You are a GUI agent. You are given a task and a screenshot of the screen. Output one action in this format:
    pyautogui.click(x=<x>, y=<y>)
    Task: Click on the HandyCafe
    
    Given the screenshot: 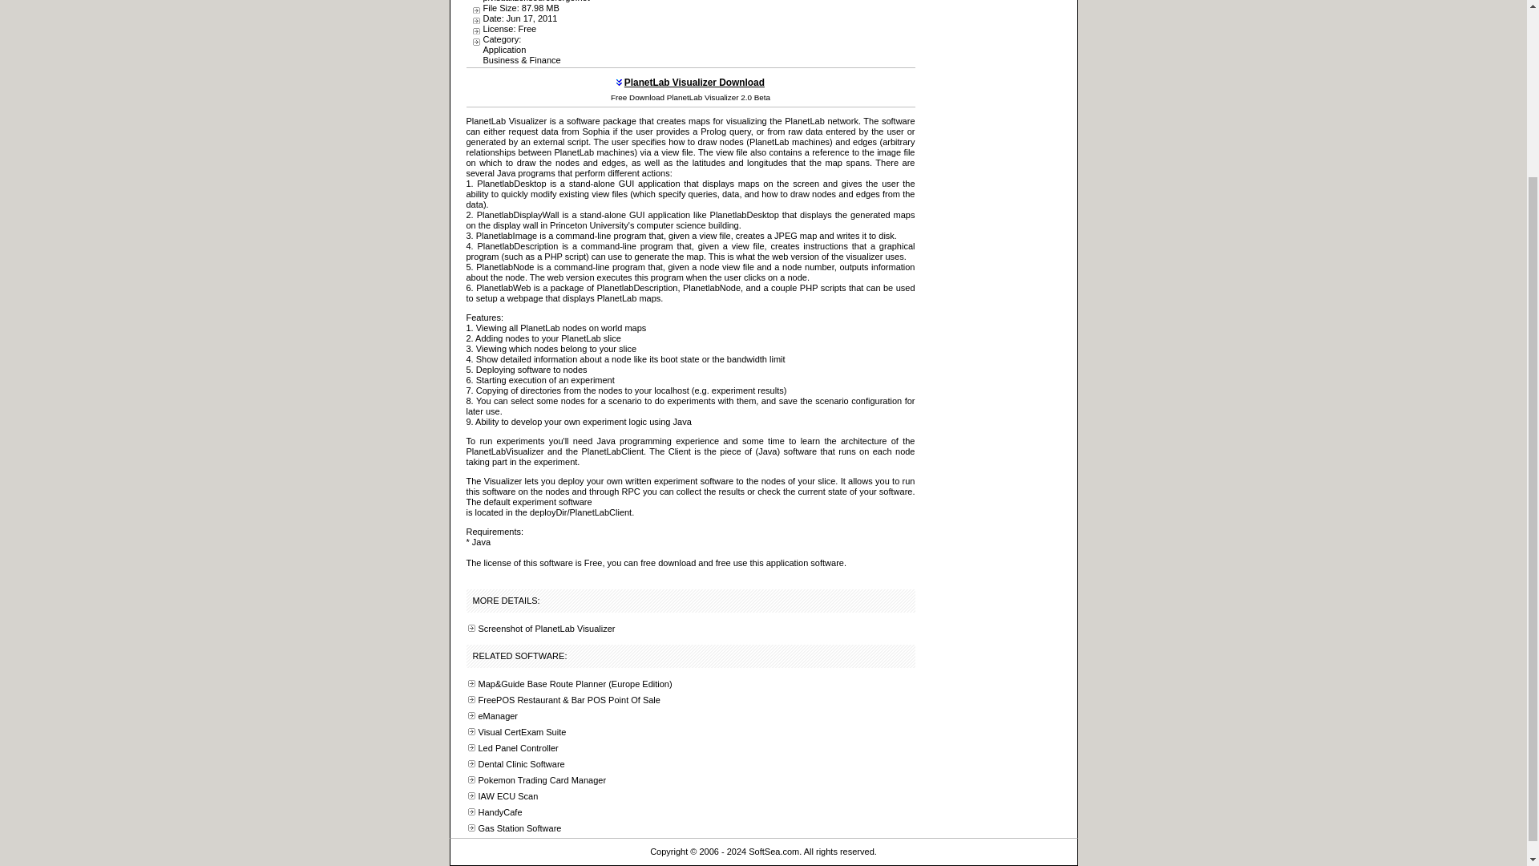 What is the action you would take?
    pyautogui.click(x=499, y=811)
    